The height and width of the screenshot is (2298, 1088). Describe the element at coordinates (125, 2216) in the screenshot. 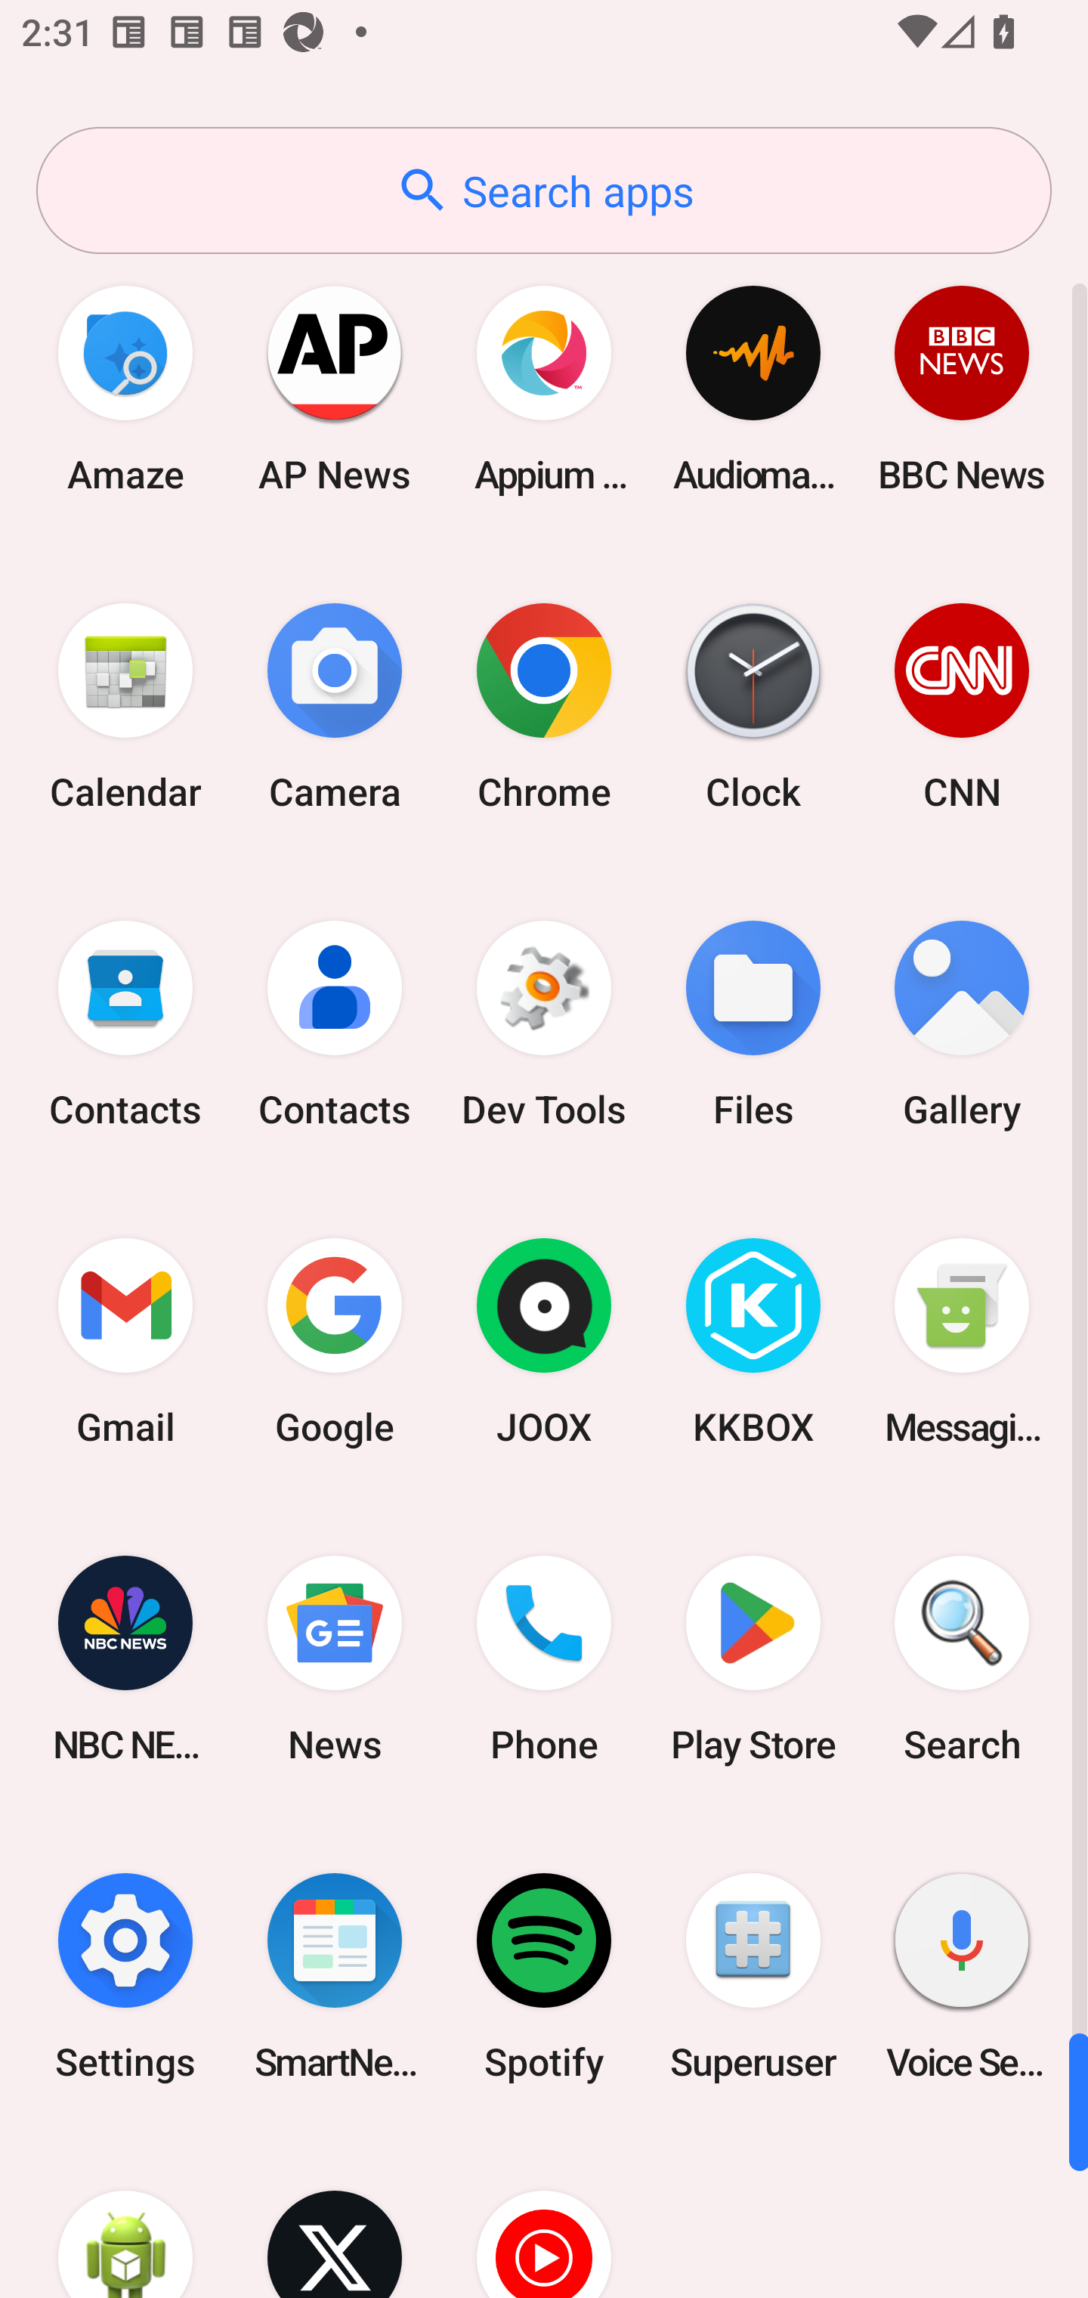

I see `WebView Browser Tester` at that location.